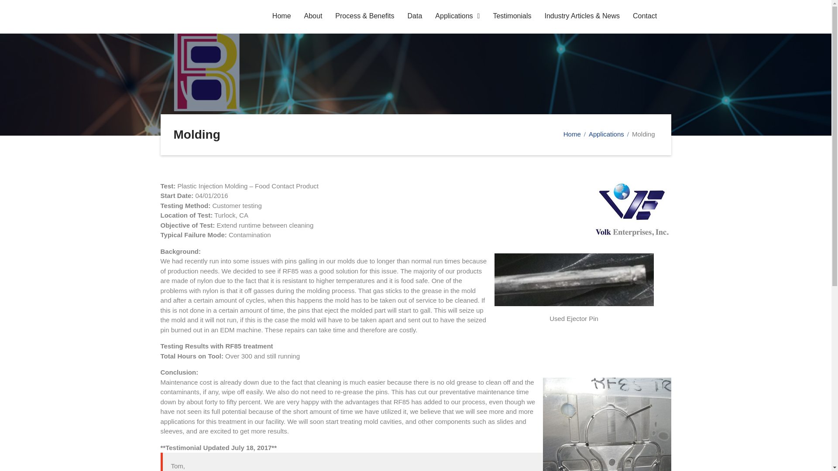  What do you see at coordinates (313, 17) in the screenshot?
I see `About` at bounding box center [313, 17].